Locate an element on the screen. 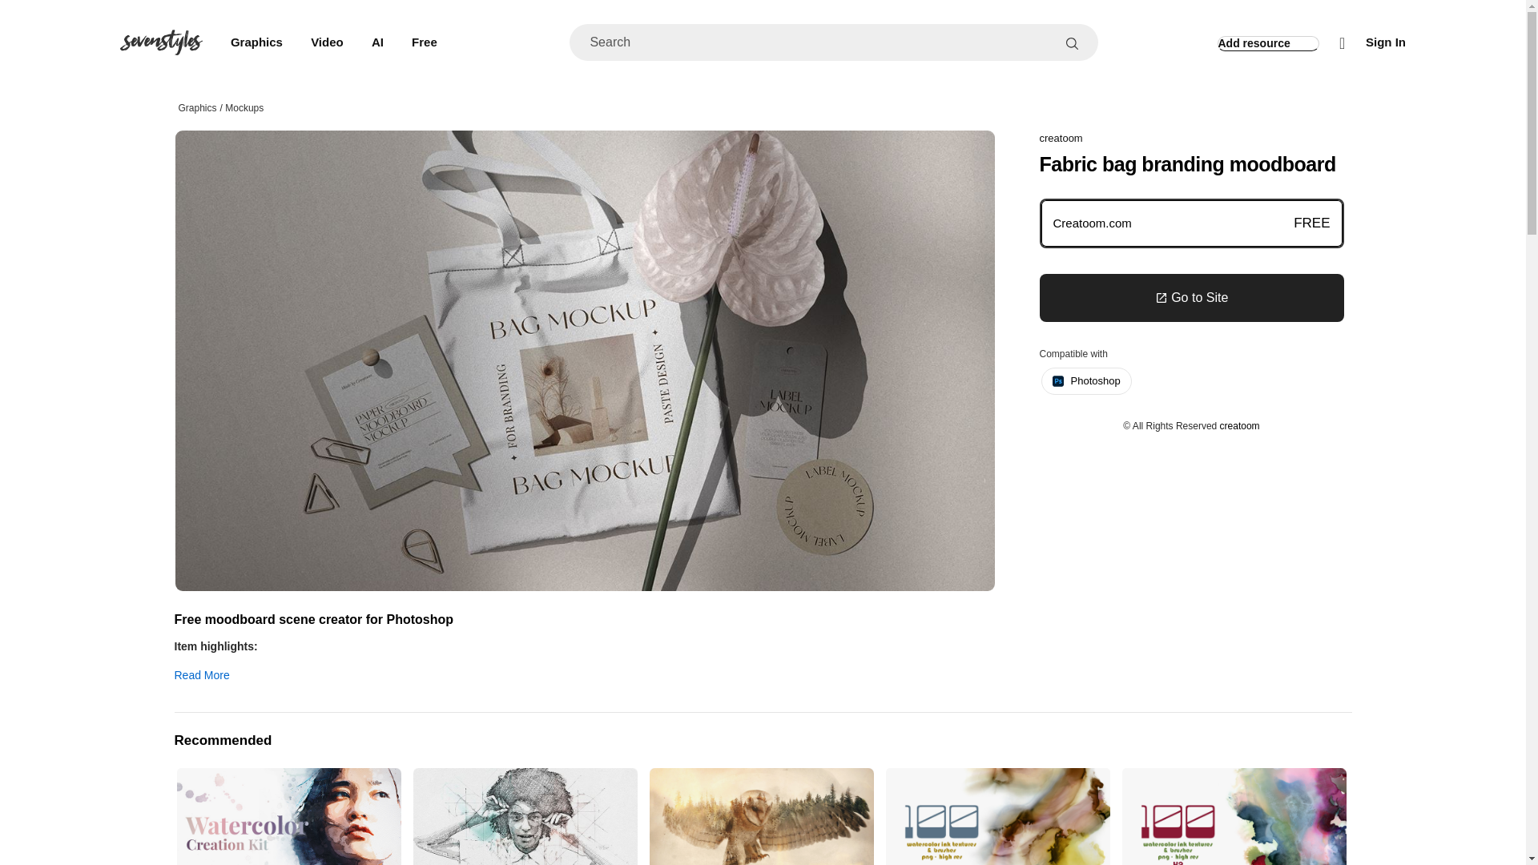  Free is located at coordinates (425, 42).